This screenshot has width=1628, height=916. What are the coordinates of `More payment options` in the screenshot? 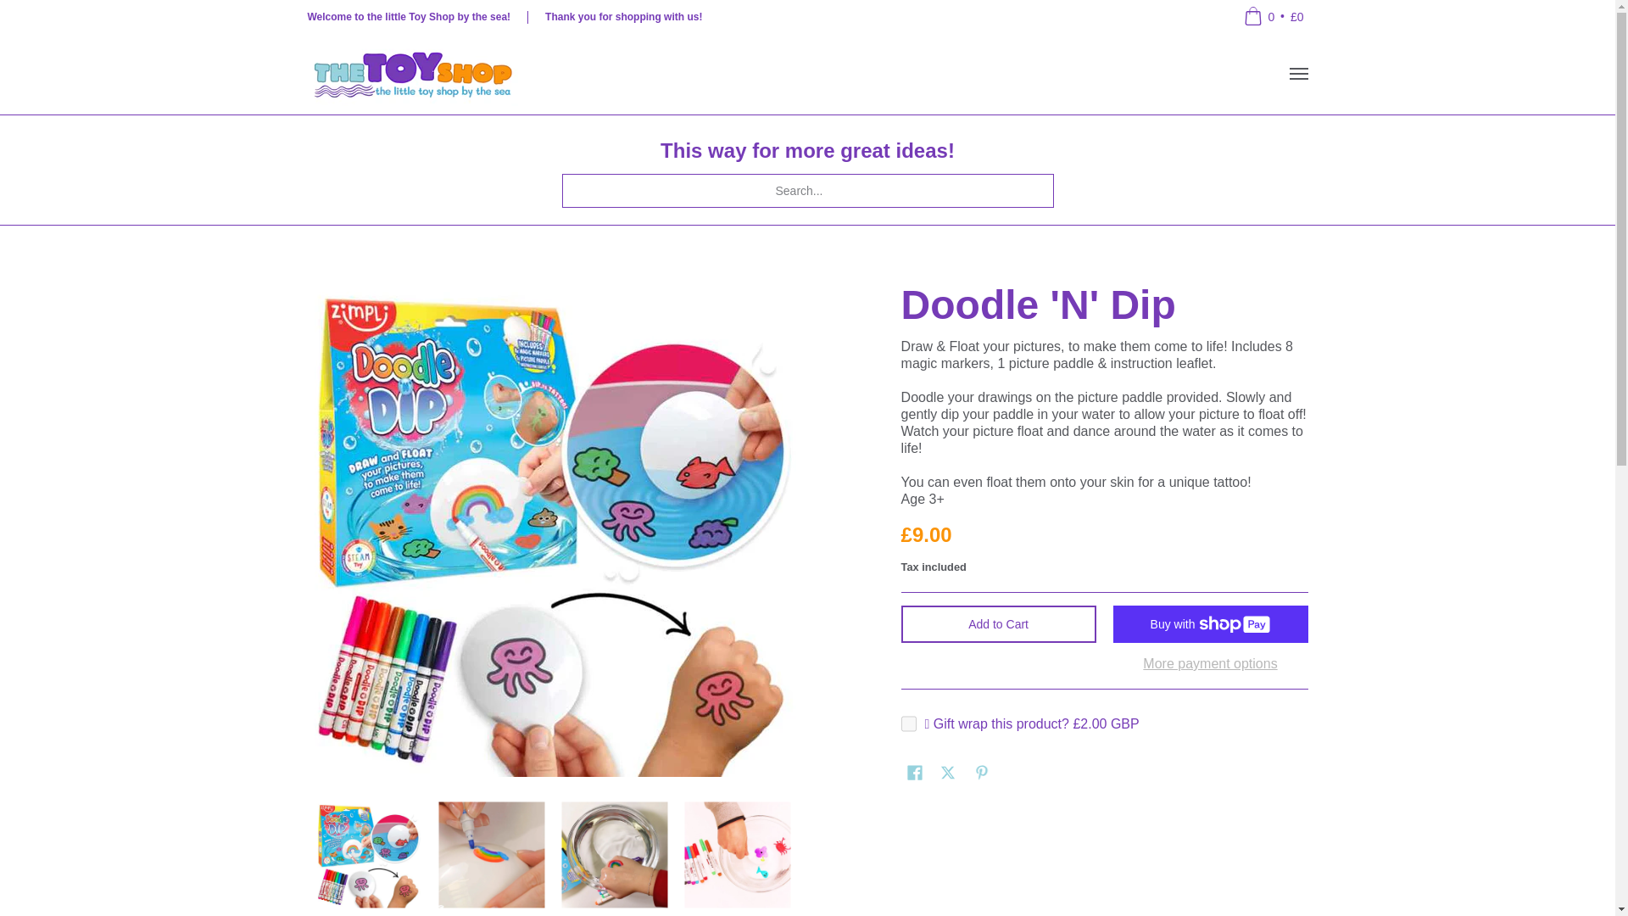 It's located at (1211, 663).